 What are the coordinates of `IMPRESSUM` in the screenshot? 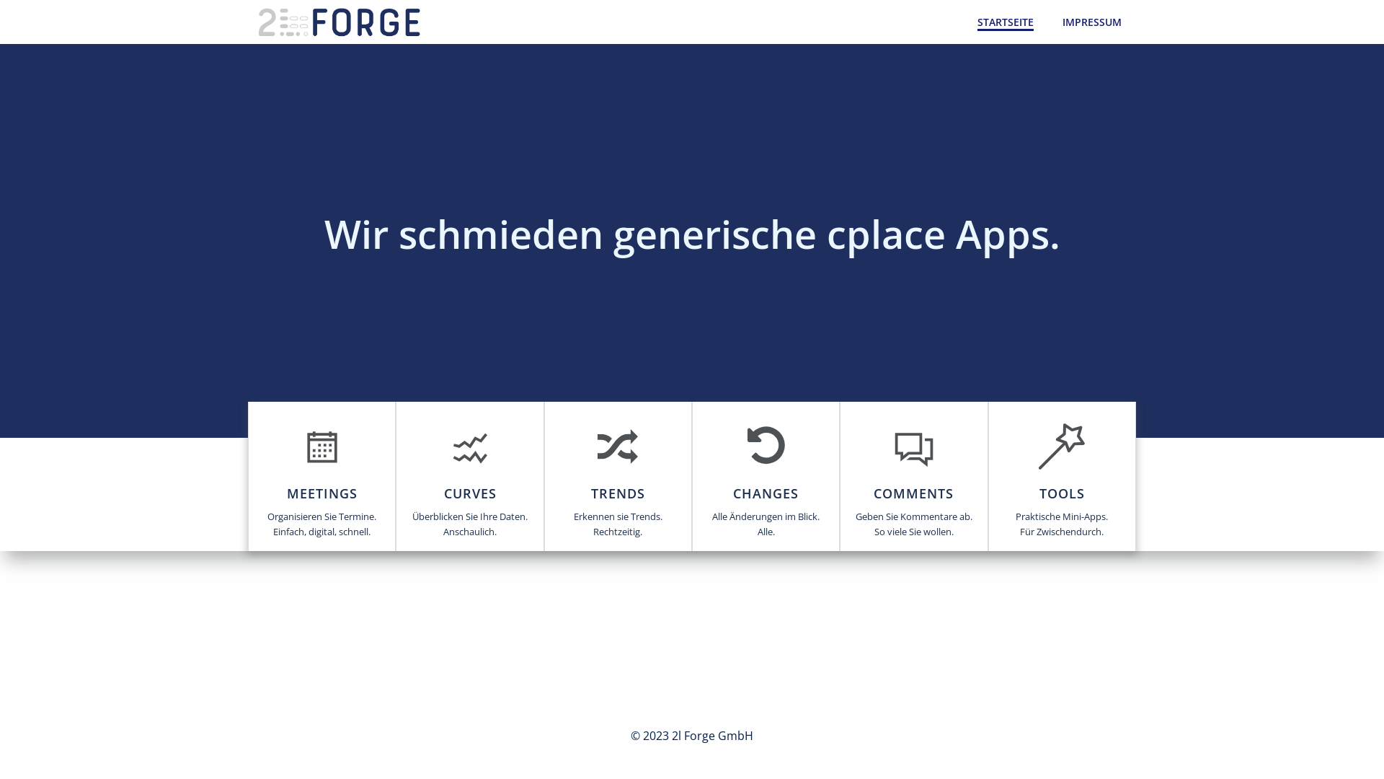 It's located at (1092, 22).